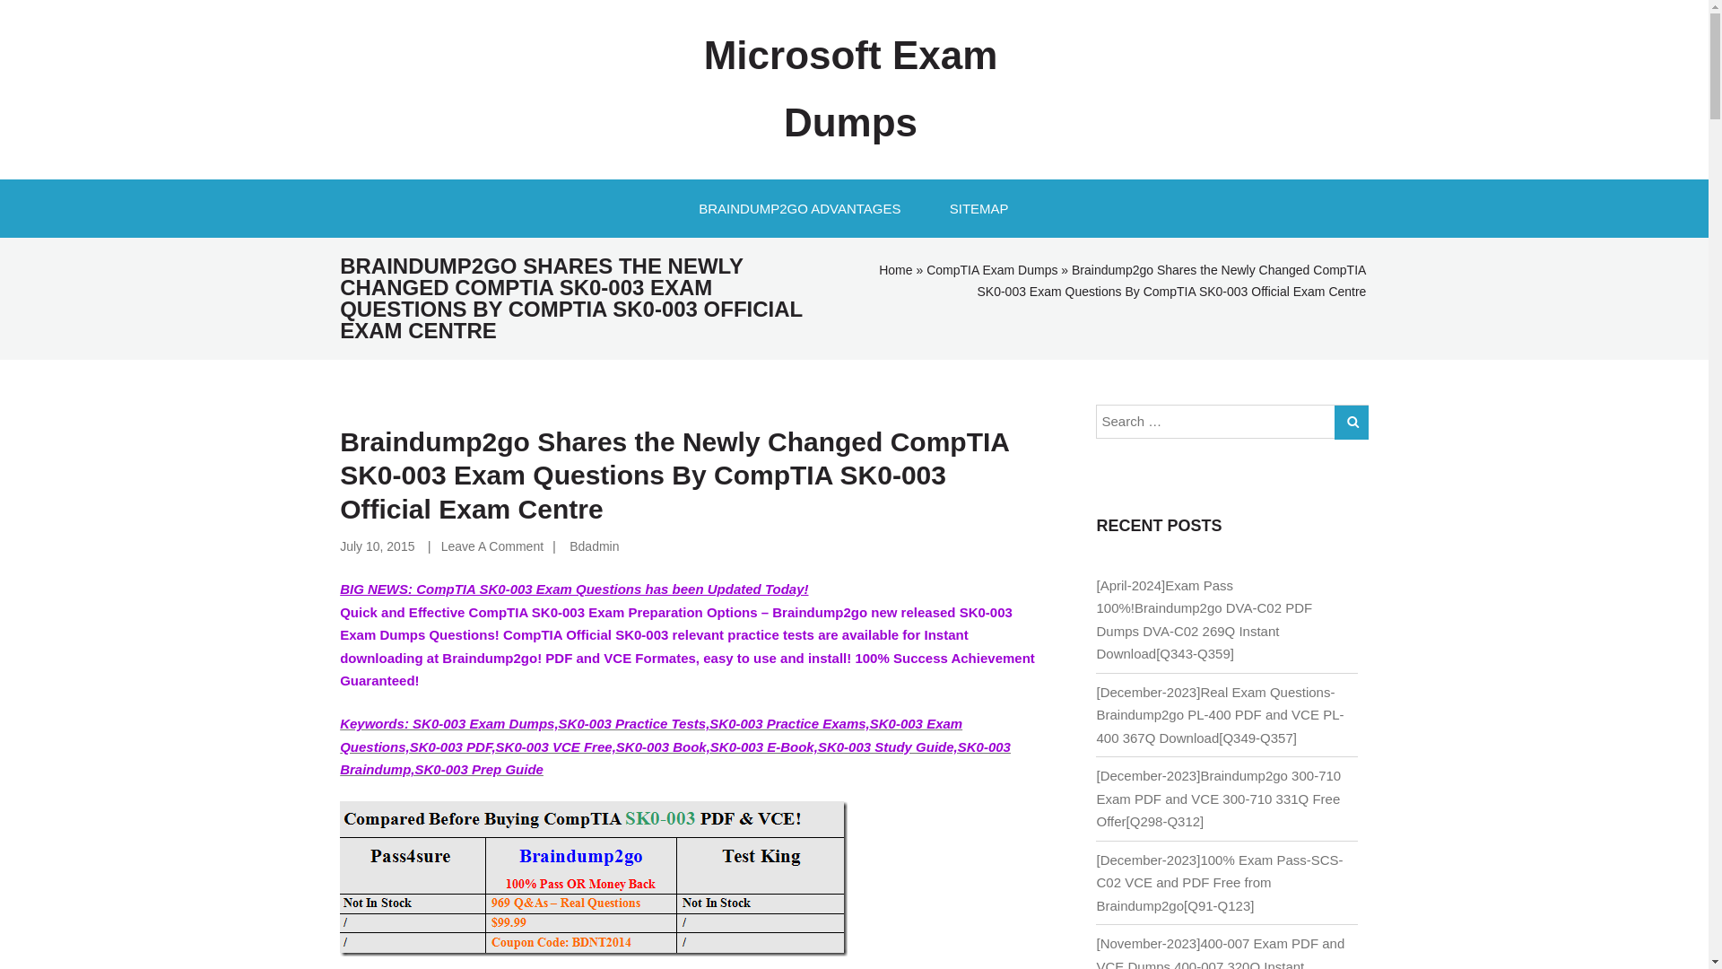  What do you see at coordinates (850, 89) in the screenshot?
I see `Microsoft Exam Dumps` at bounding box center [850, 89].